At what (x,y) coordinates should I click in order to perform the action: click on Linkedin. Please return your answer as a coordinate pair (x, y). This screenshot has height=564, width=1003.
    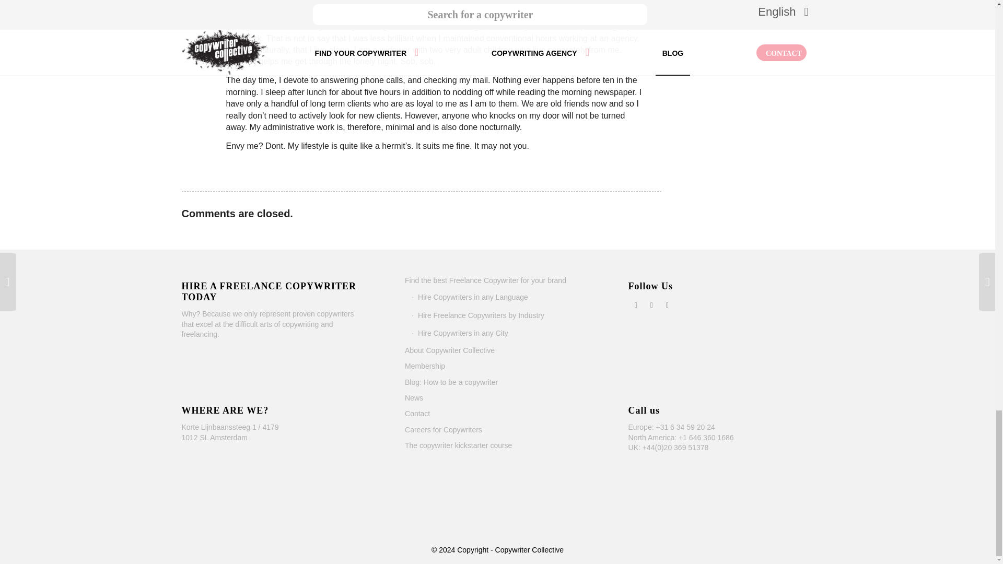
    Looking at the image, I should click on (668, 305).